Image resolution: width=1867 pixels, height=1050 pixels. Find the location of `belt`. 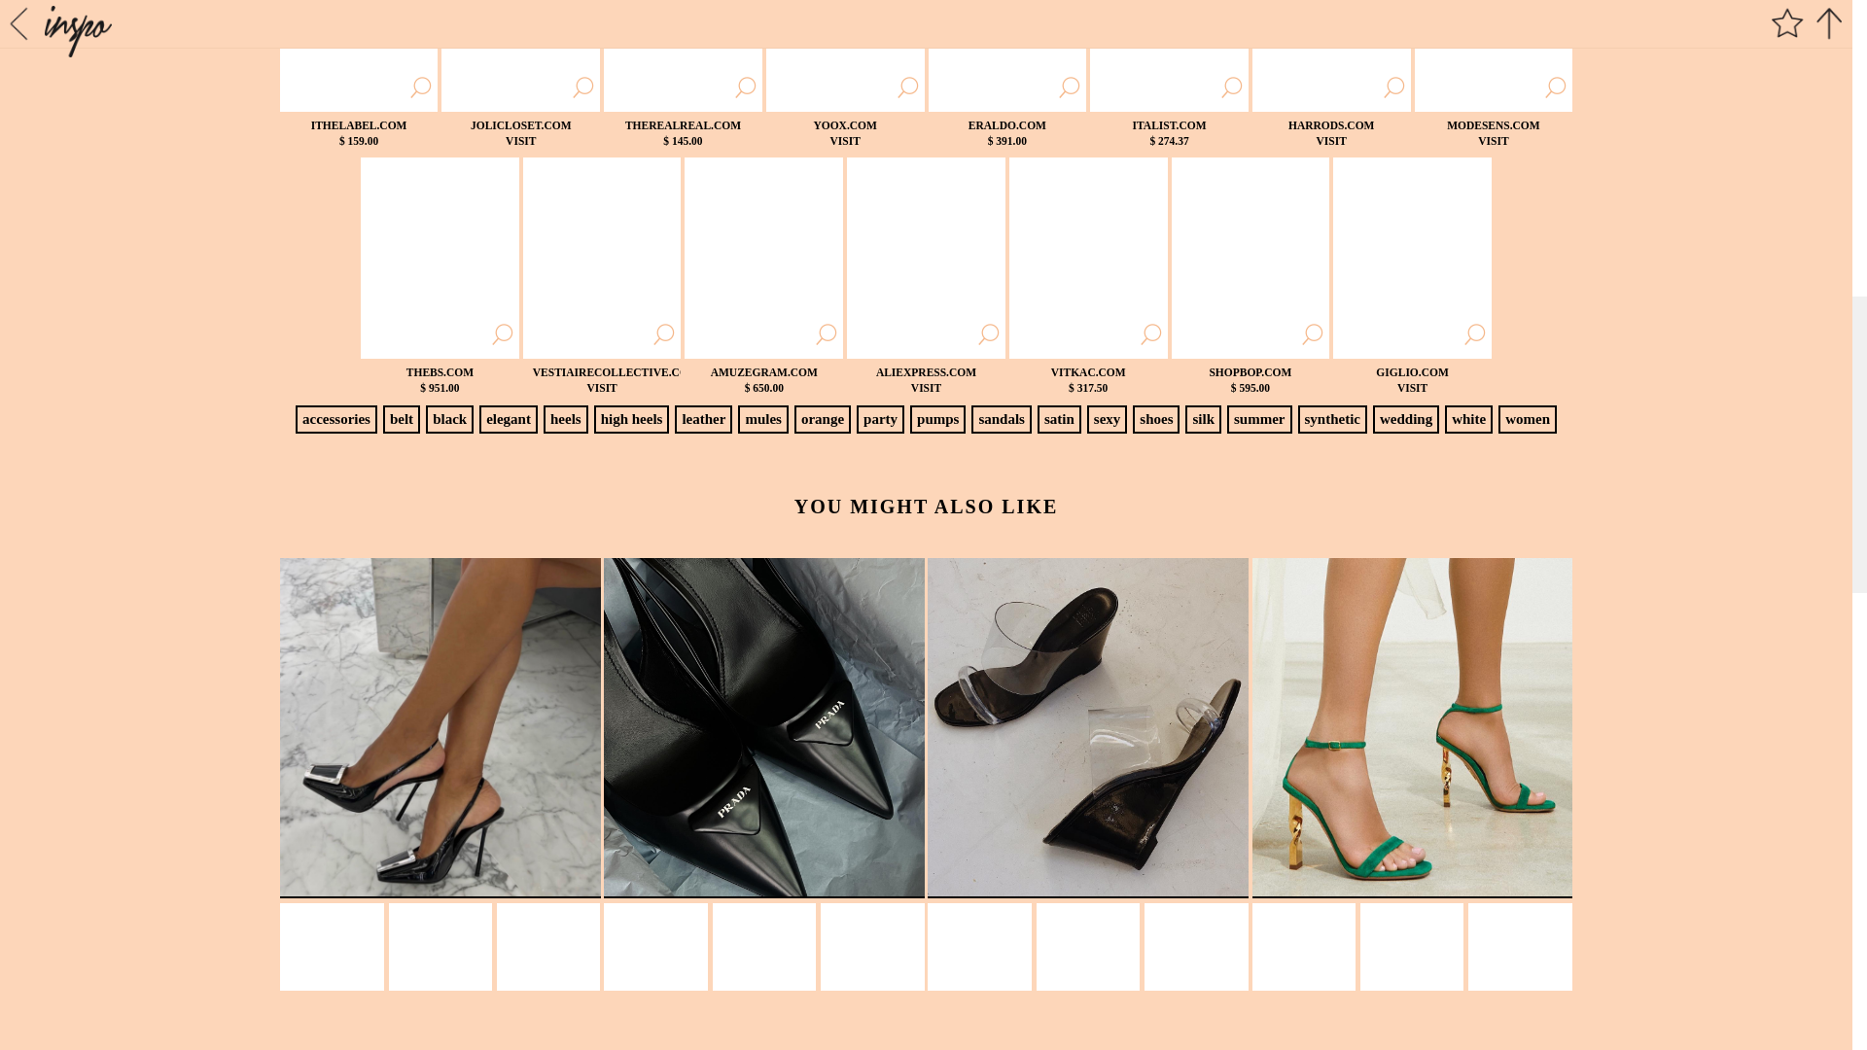

belt is located at coordinates (1054, 815).